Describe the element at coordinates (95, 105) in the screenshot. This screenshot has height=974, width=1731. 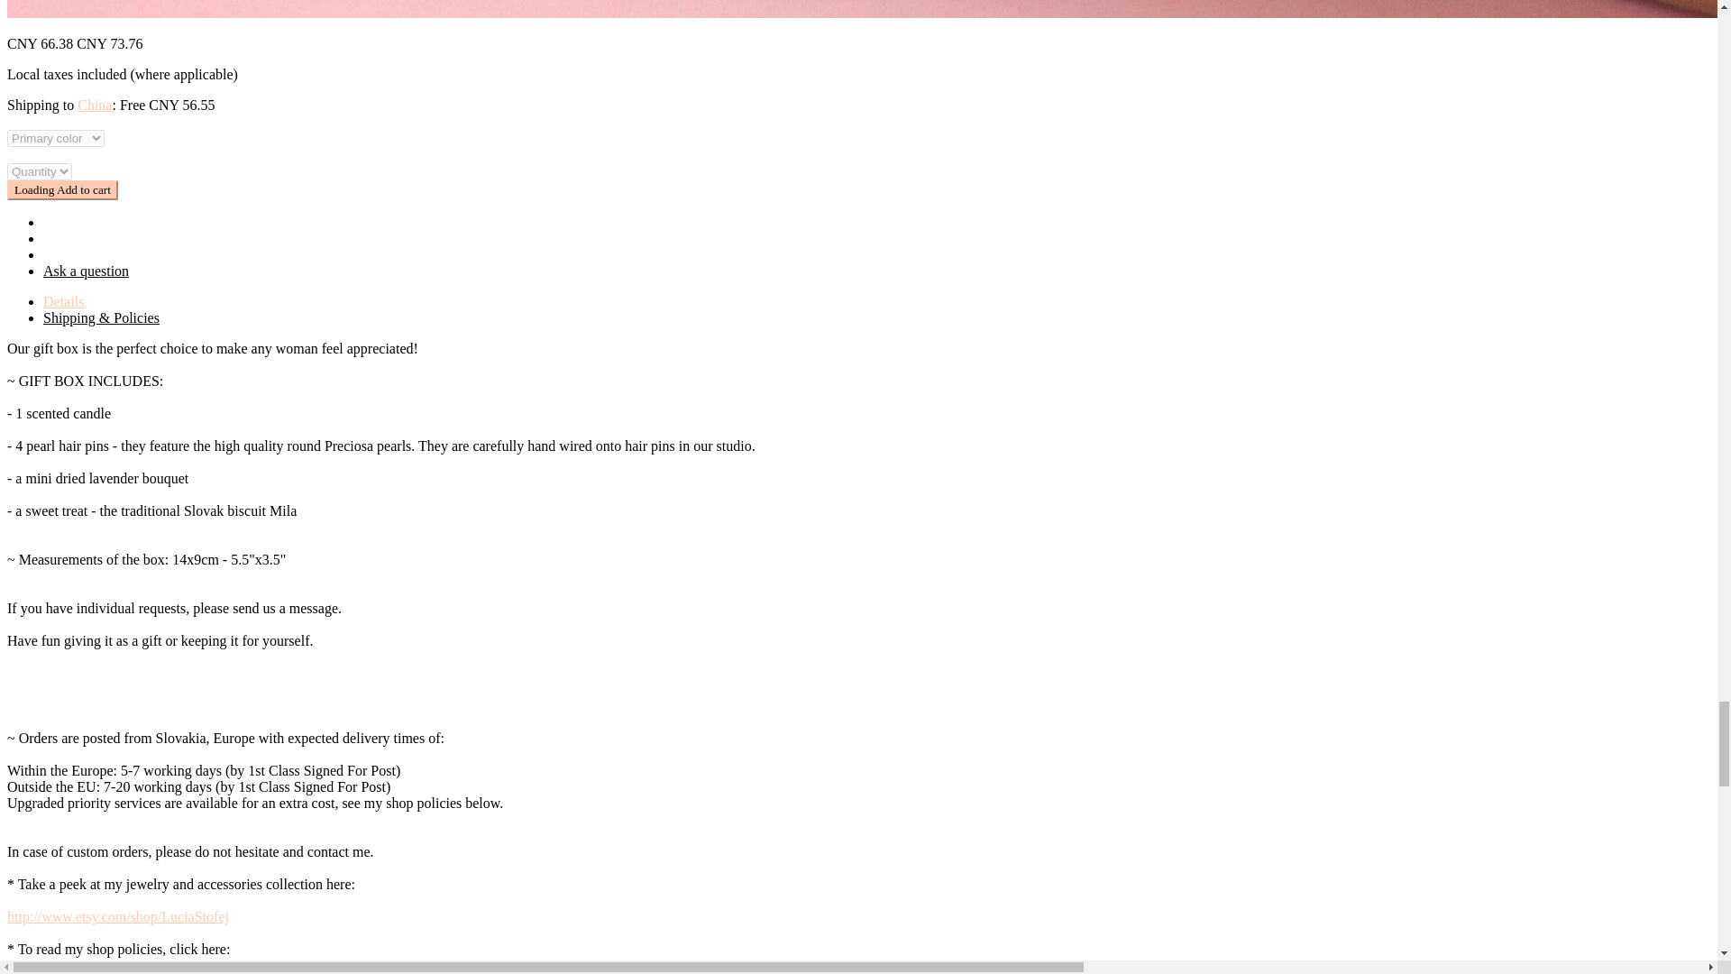
I see `China` at that location.